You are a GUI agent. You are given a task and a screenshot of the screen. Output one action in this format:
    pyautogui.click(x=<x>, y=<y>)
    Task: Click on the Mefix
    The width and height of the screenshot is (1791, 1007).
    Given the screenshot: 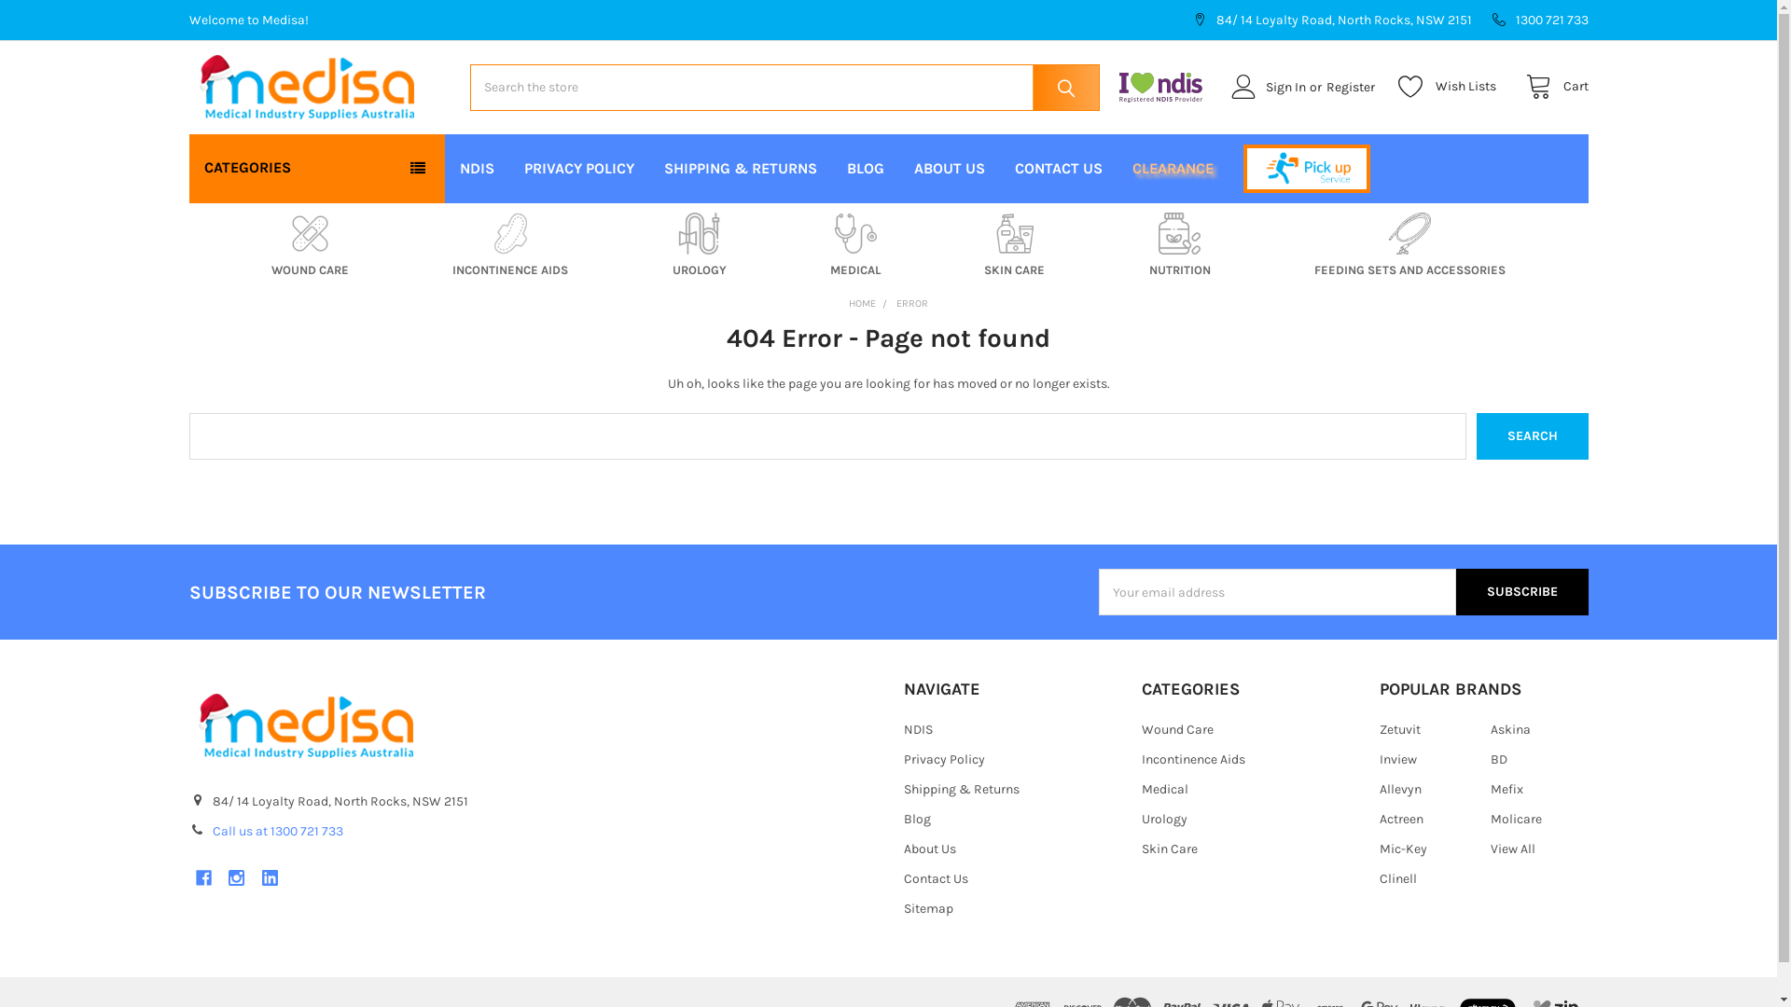 What is the action you would take?
    pyautogui.click(x=1507, y=789)
    